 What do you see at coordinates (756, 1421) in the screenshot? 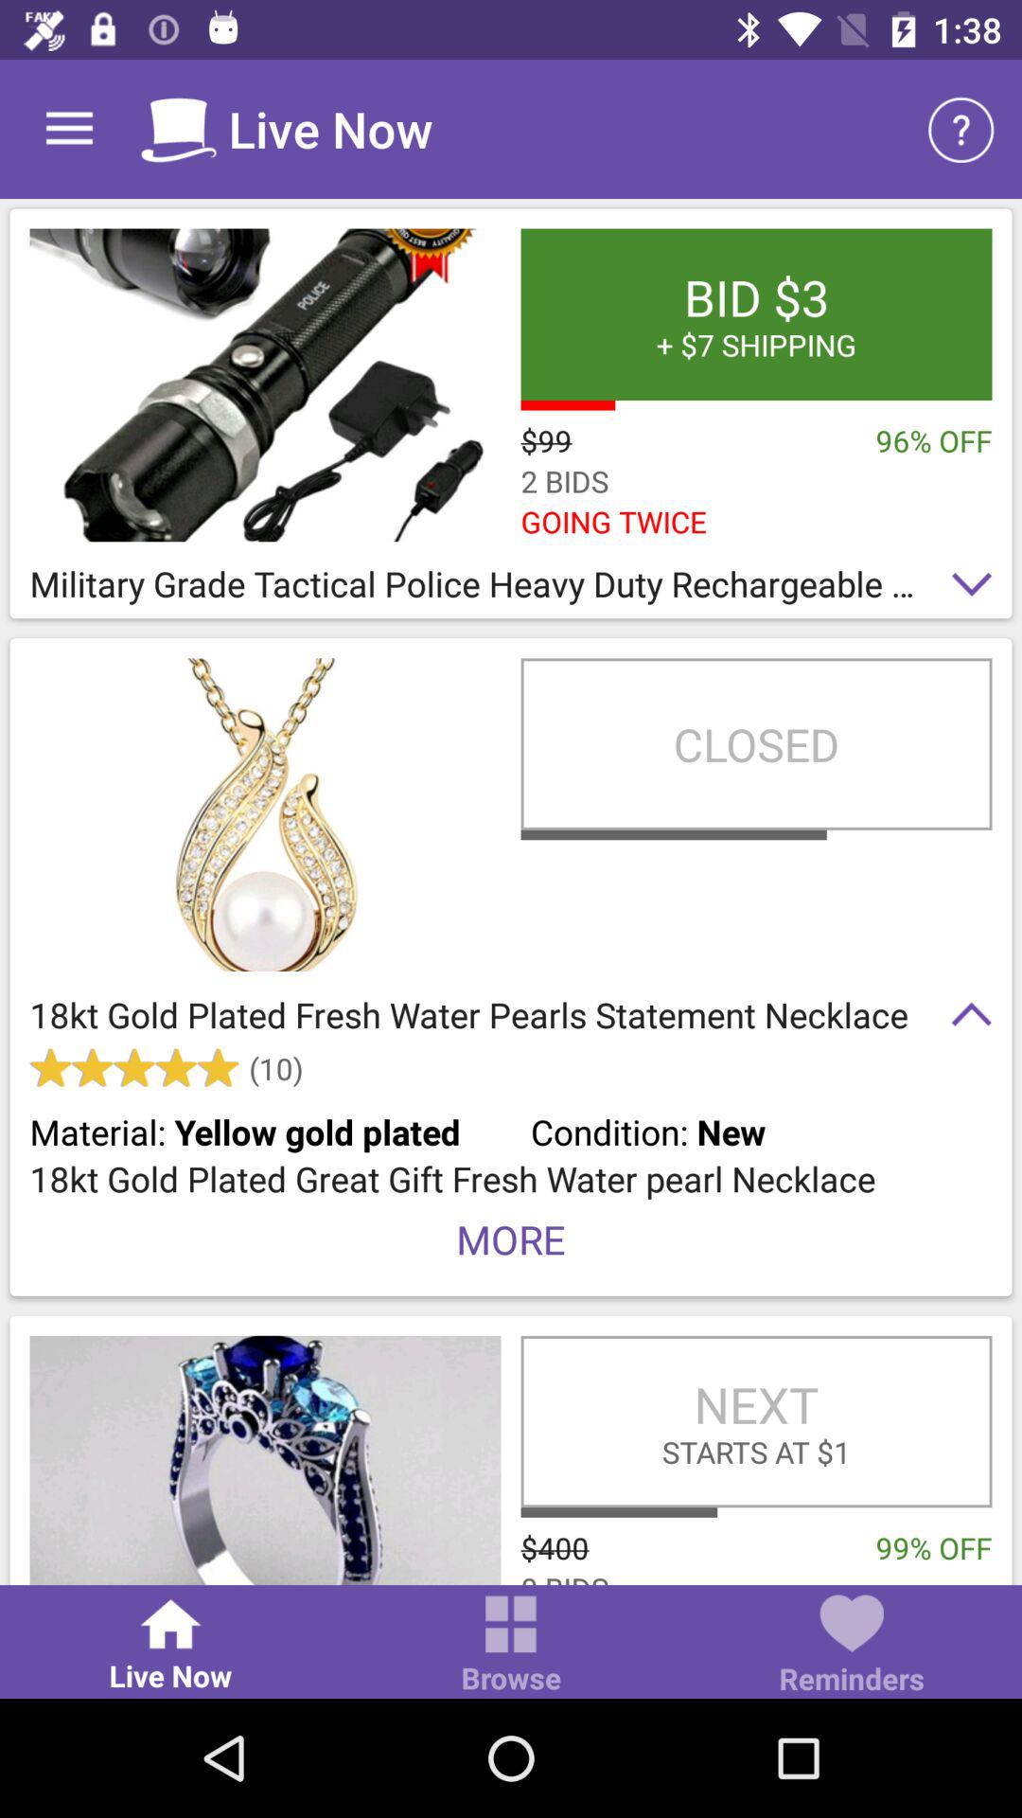
I see `select the item below more` at bounding box center [756, 1421].